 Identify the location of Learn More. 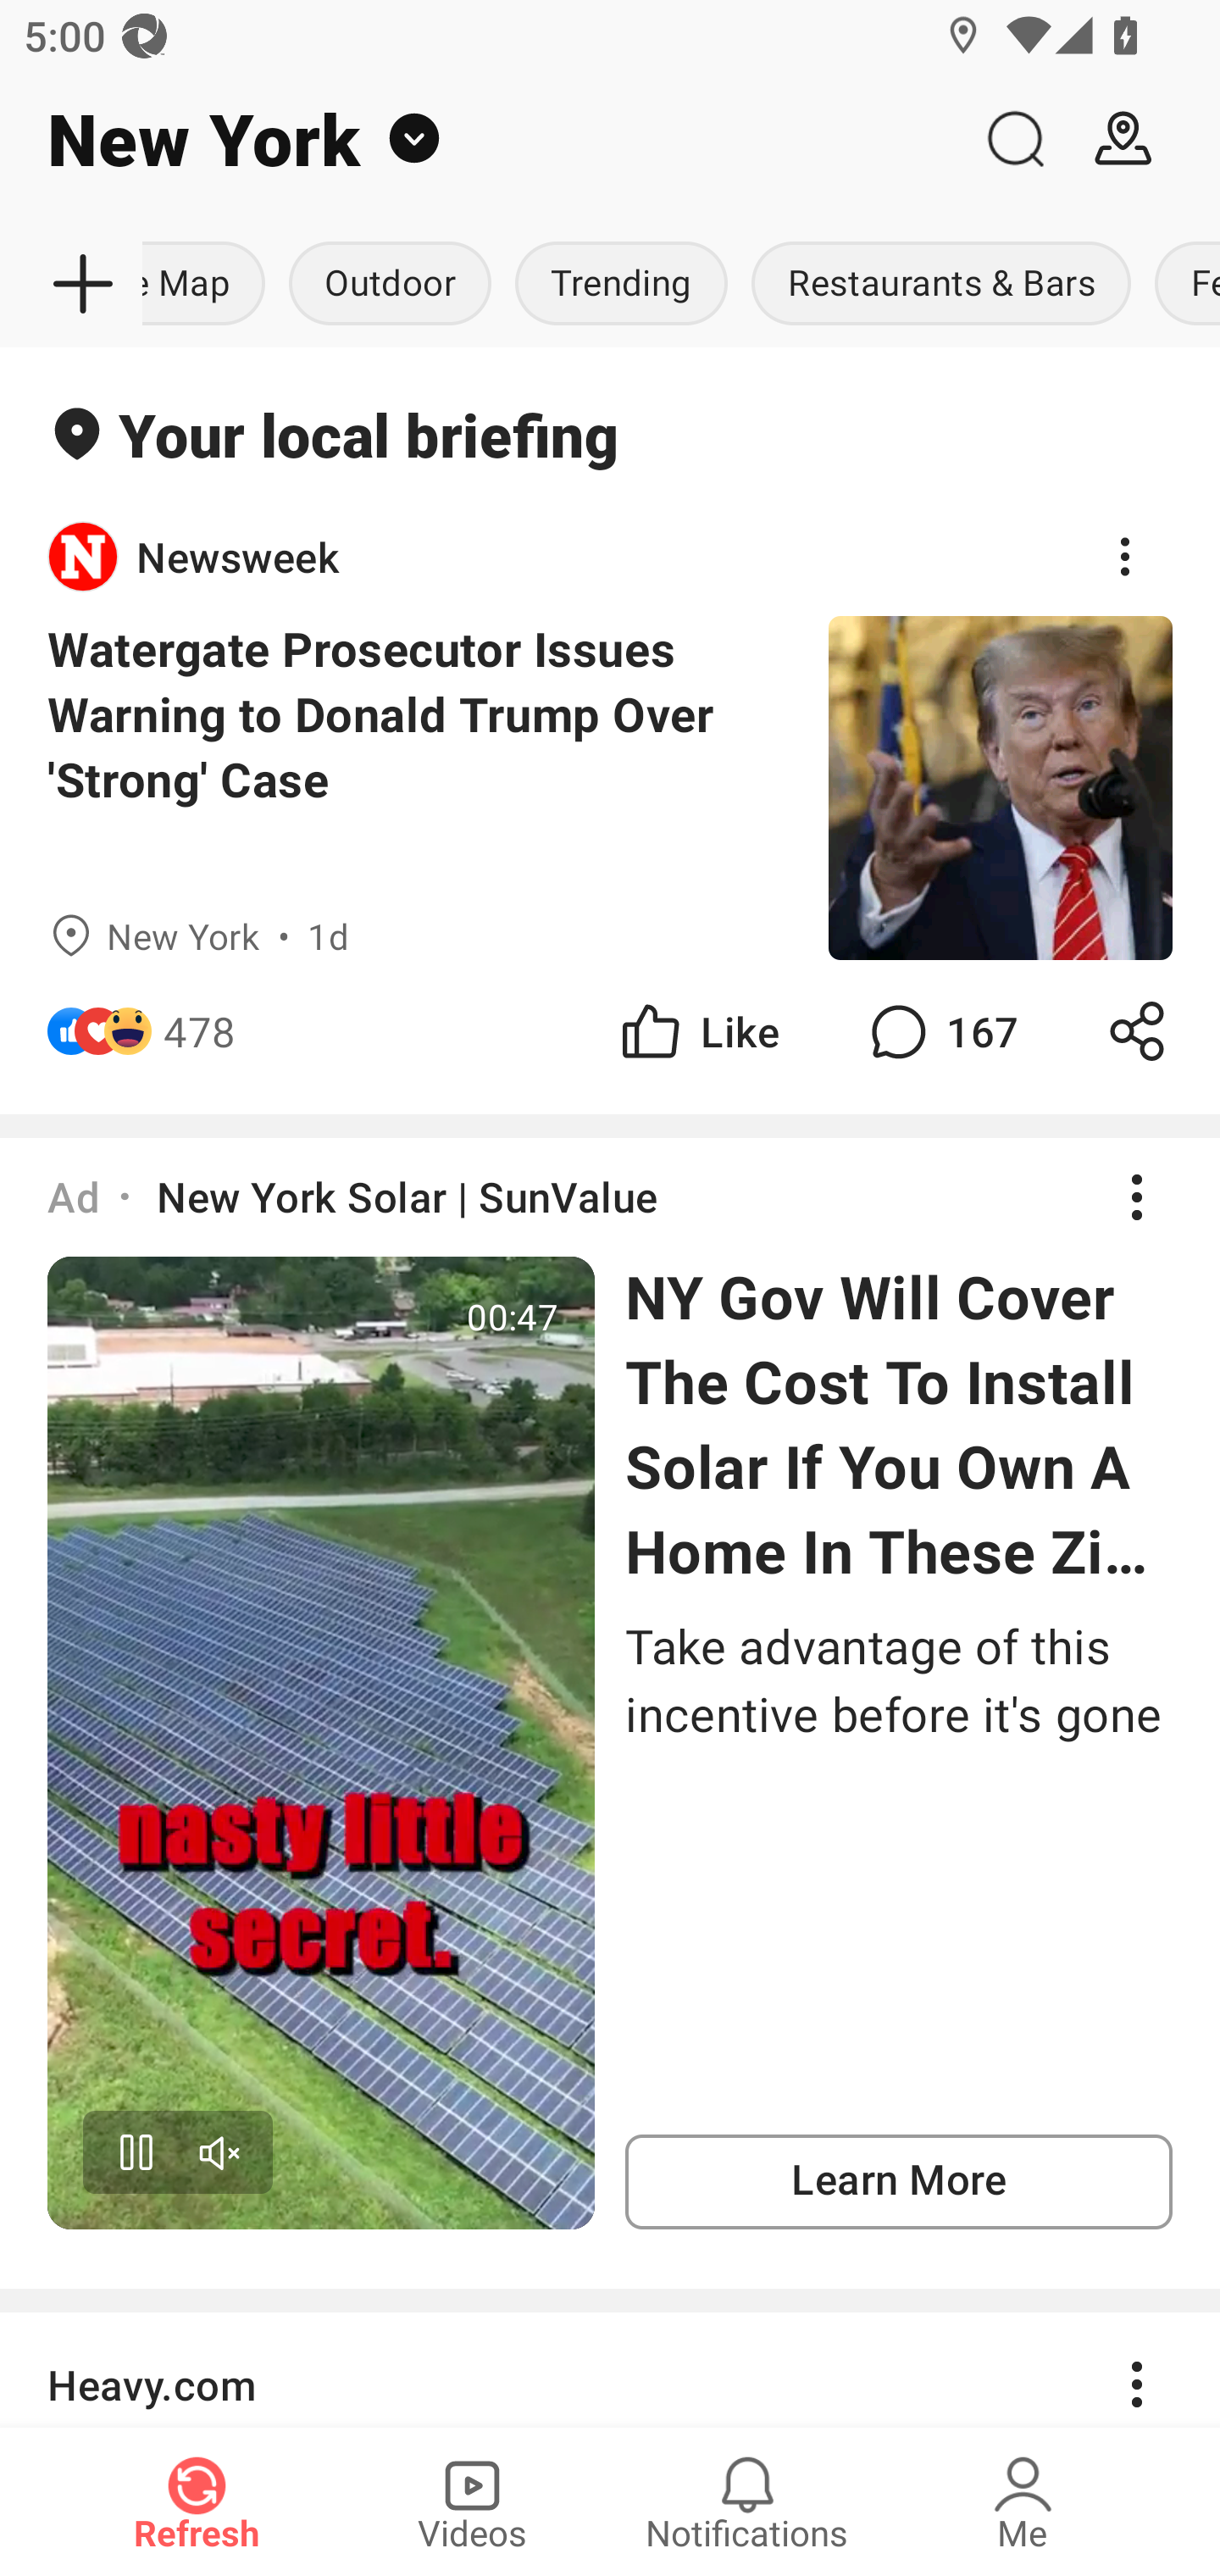
(898, 2181).